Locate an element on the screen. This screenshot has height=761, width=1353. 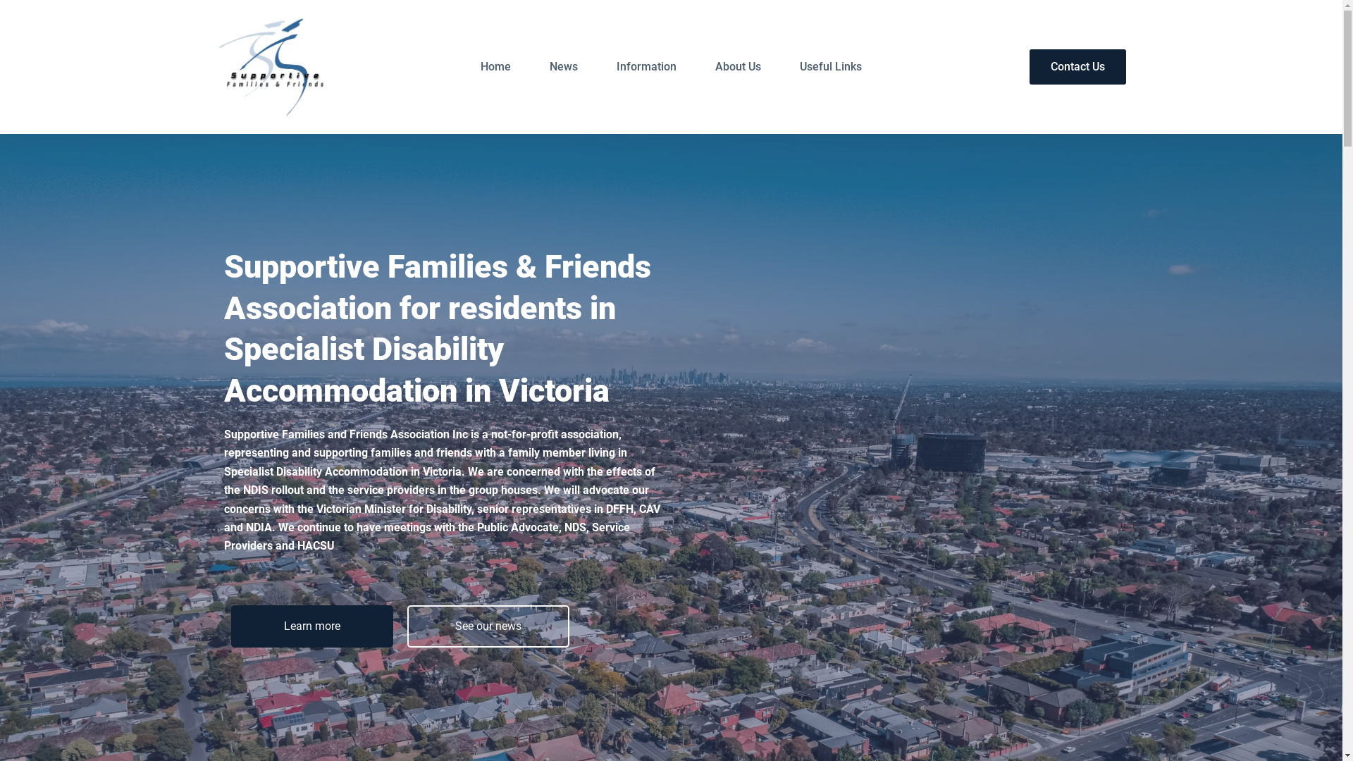
Information is located at coordinates (647, 67).